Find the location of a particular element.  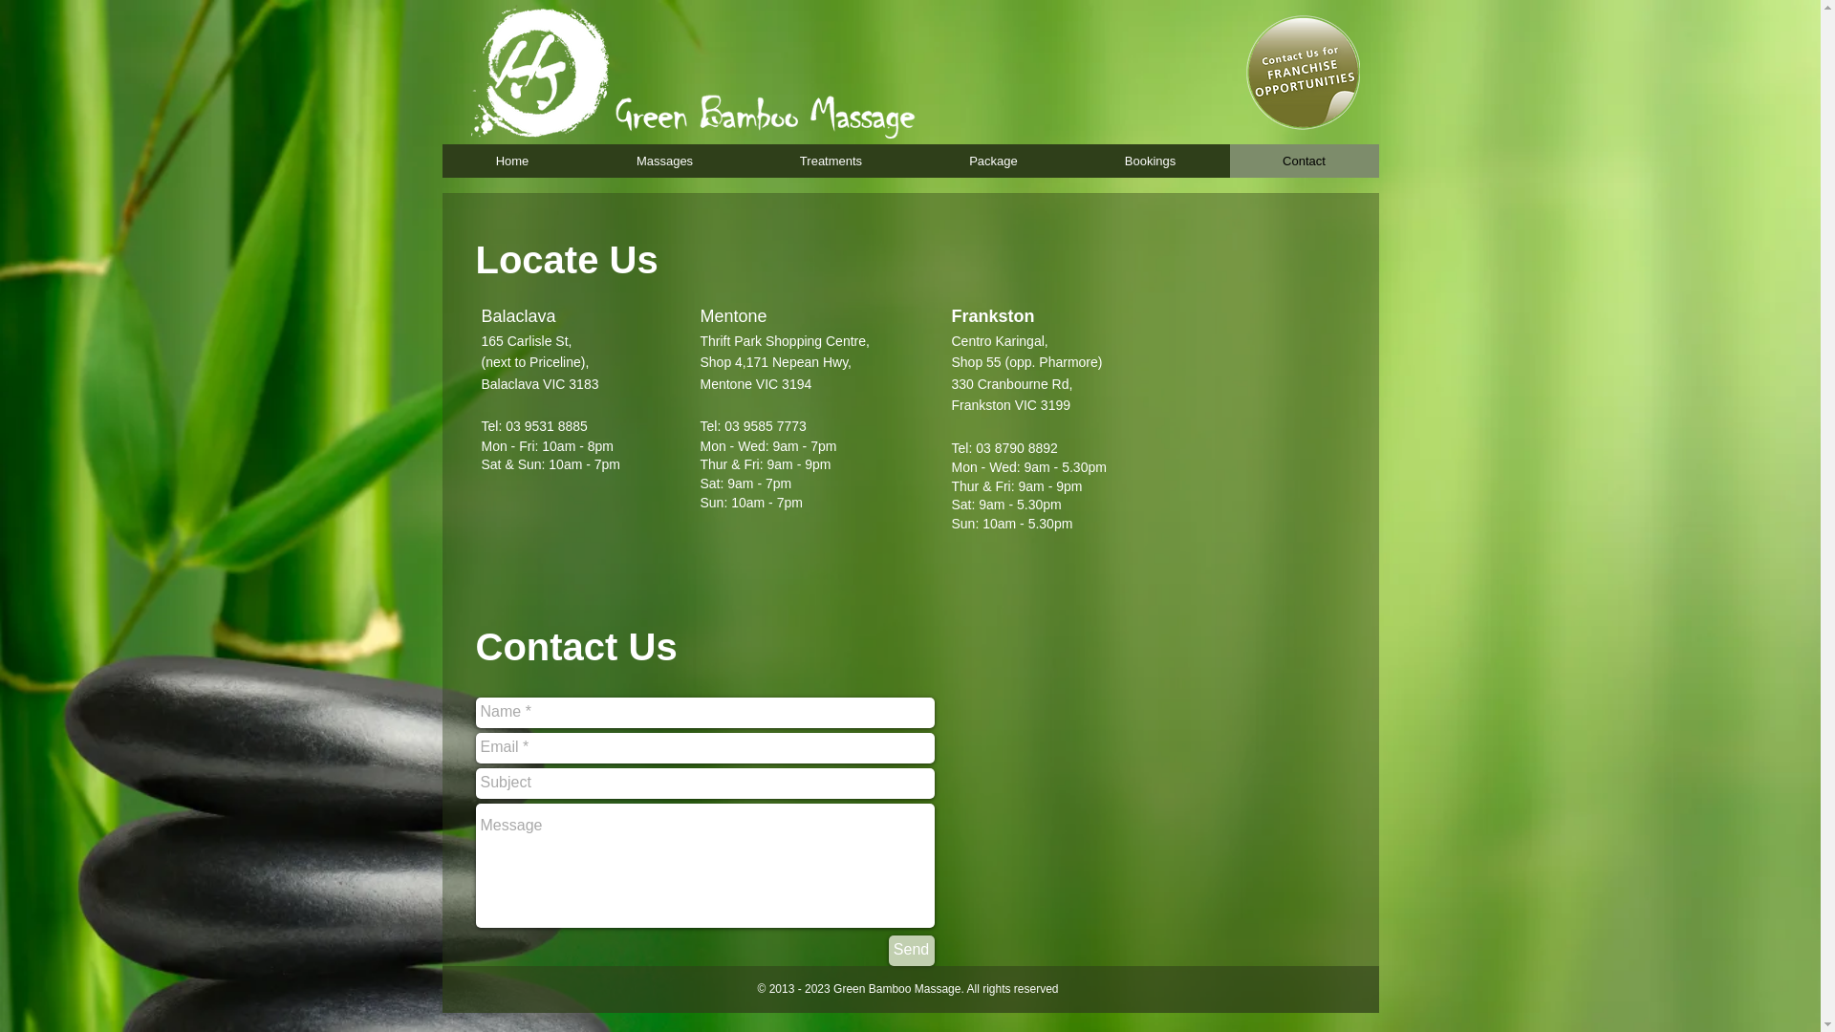

Massages is located at coordinates (665, 161).